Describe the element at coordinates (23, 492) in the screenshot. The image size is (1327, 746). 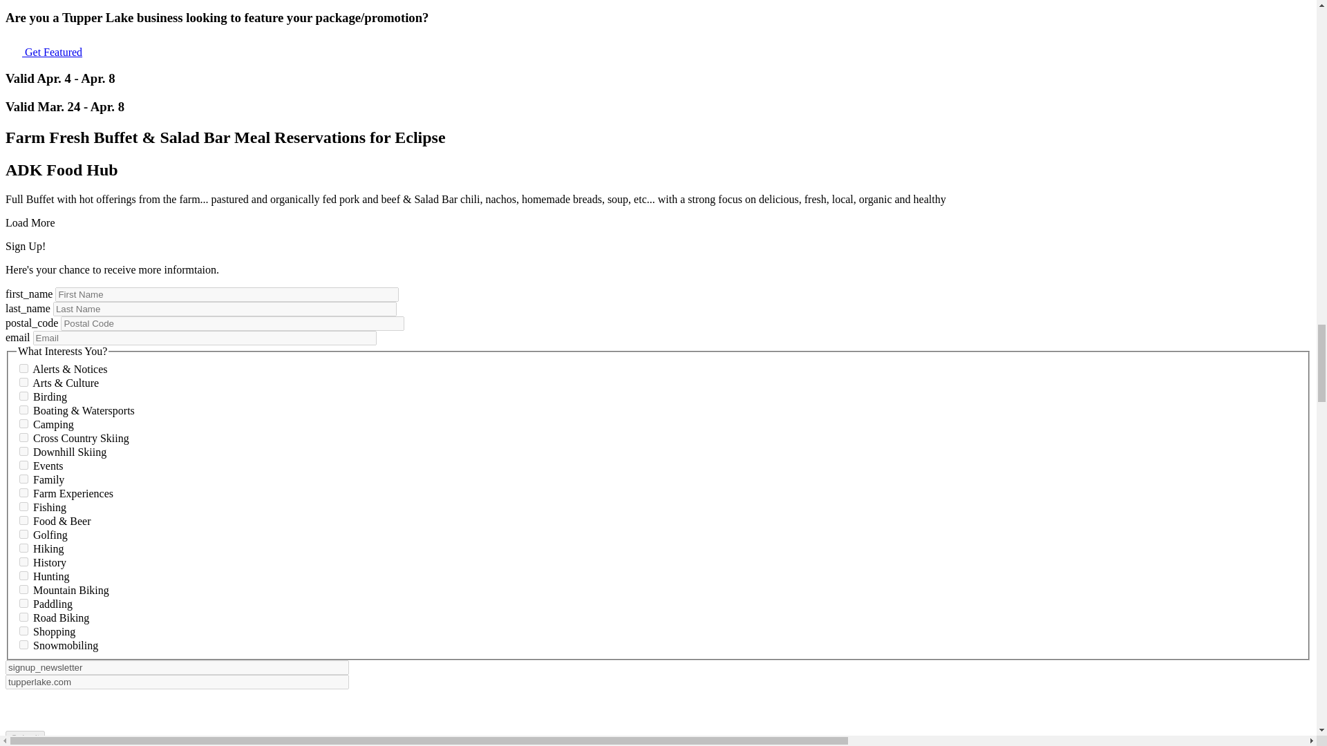
I see `agritourism` at that location.